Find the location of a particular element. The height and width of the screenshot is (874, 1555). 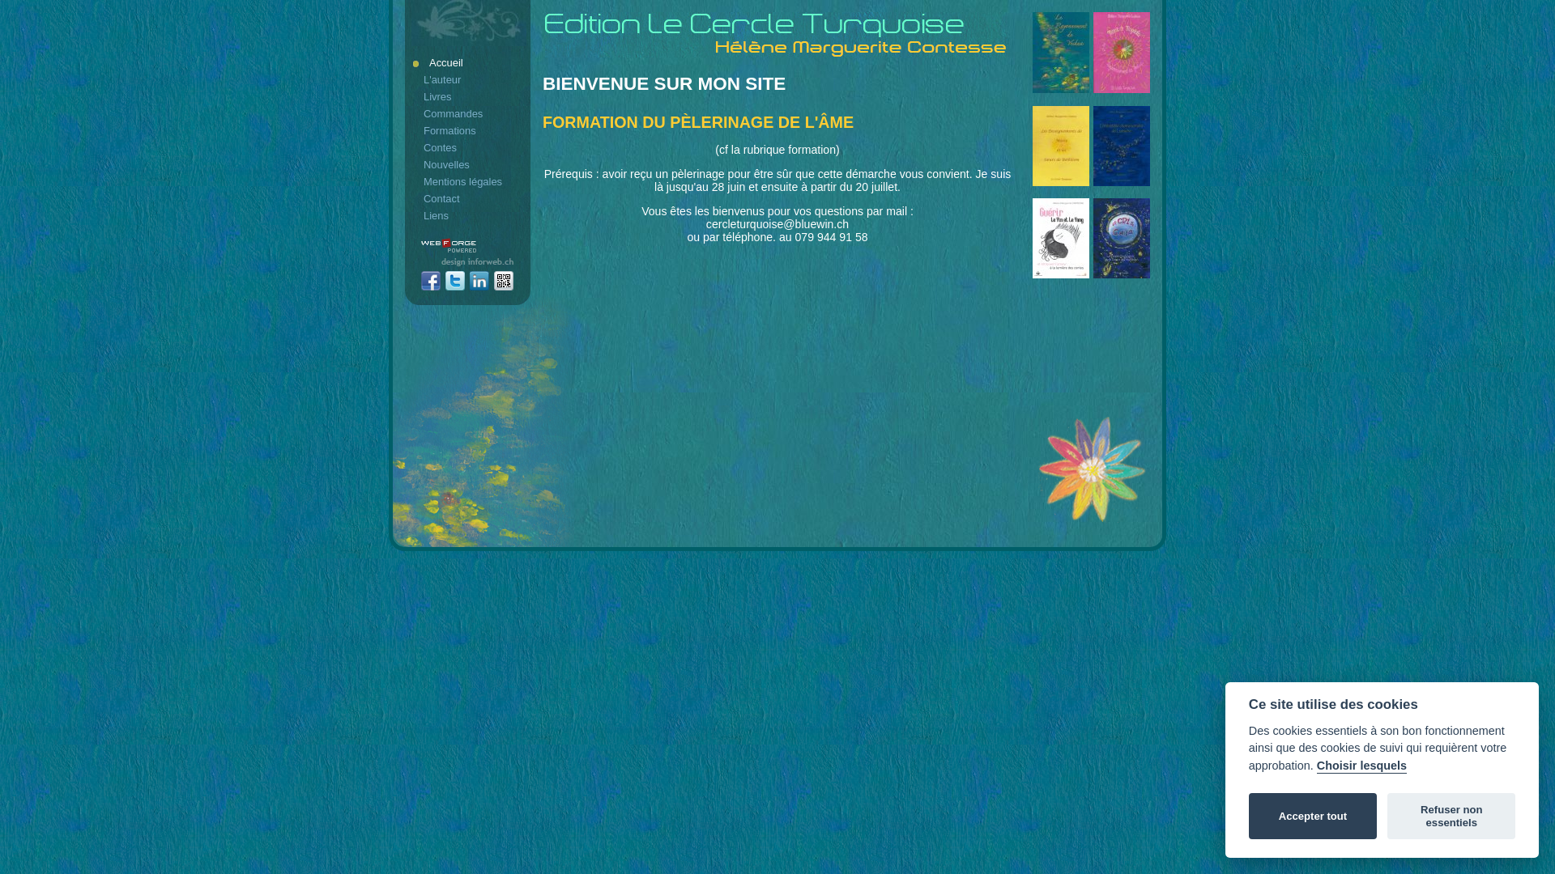

Afficher le QR-Code is located at coordinates (504, 282).